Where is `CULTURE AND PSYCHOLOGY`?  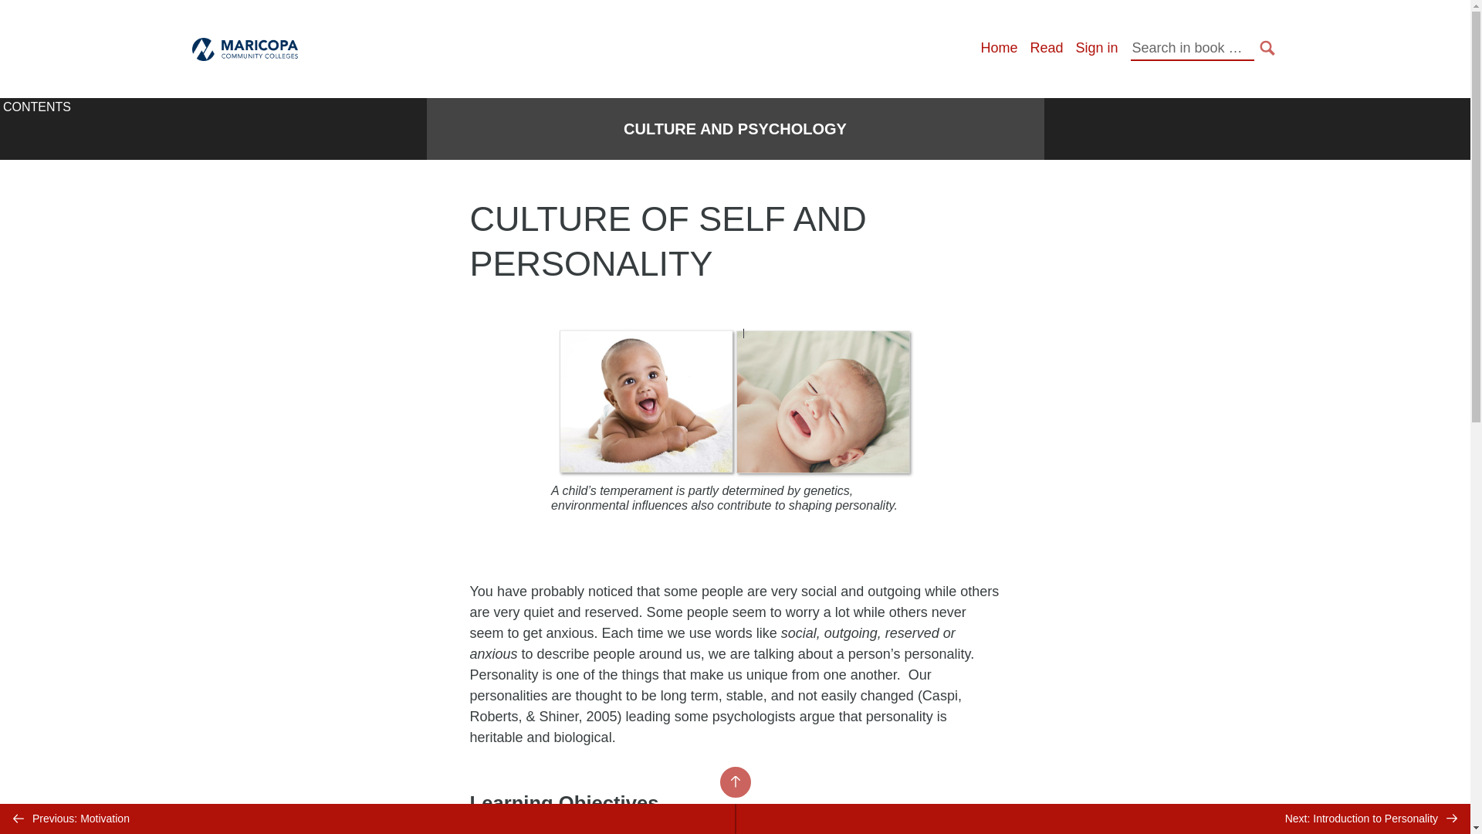 CULTURE AND PSYCHOLOGY is located at coordinates (735, 129).